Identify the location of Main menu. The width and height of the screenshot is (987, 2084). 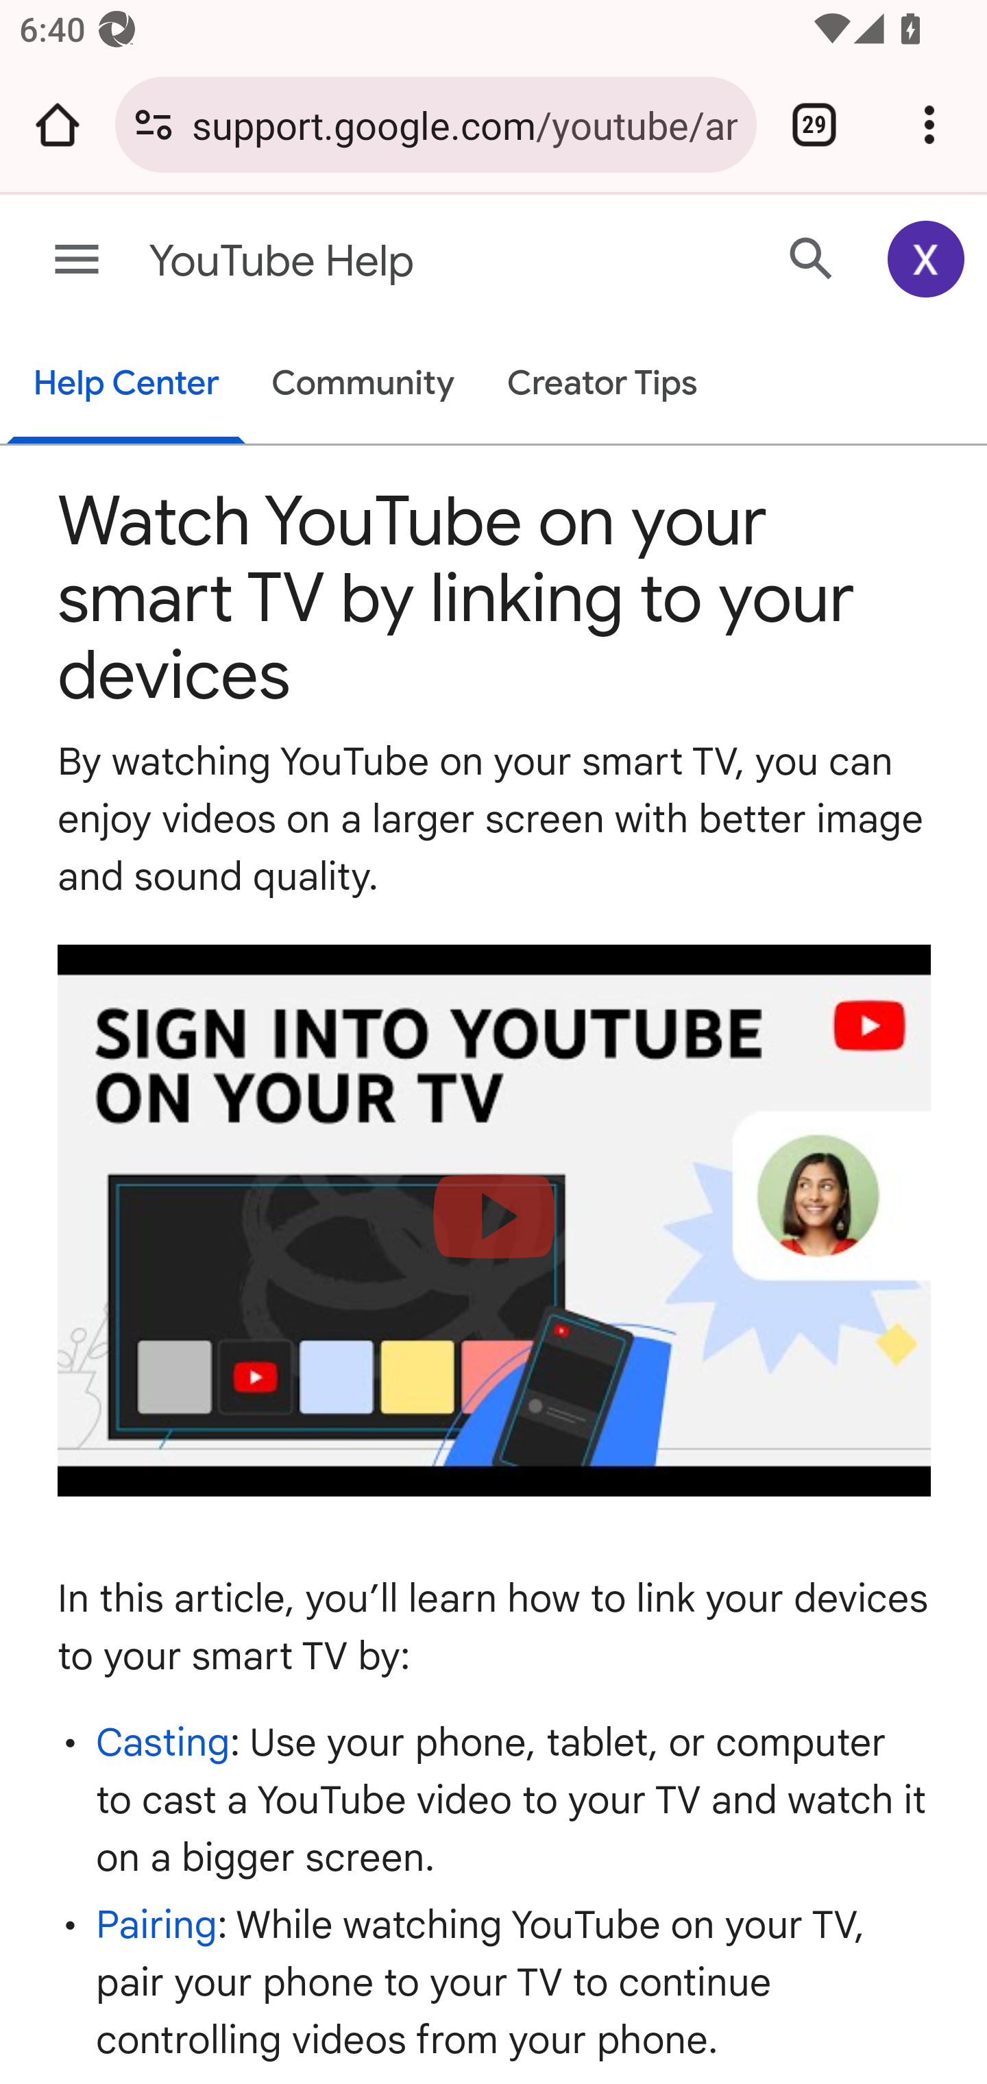
(77, 260).